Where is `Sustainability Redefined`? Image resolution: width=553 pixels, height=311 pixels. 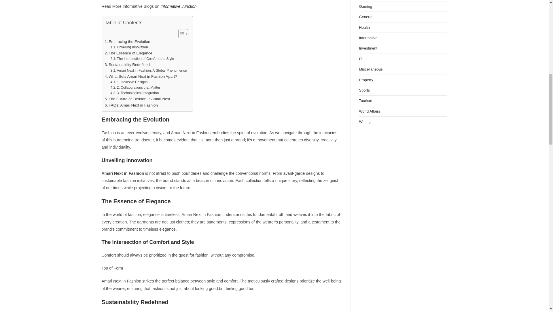
Sustainability Redefined is located at coordinates (127, 65).